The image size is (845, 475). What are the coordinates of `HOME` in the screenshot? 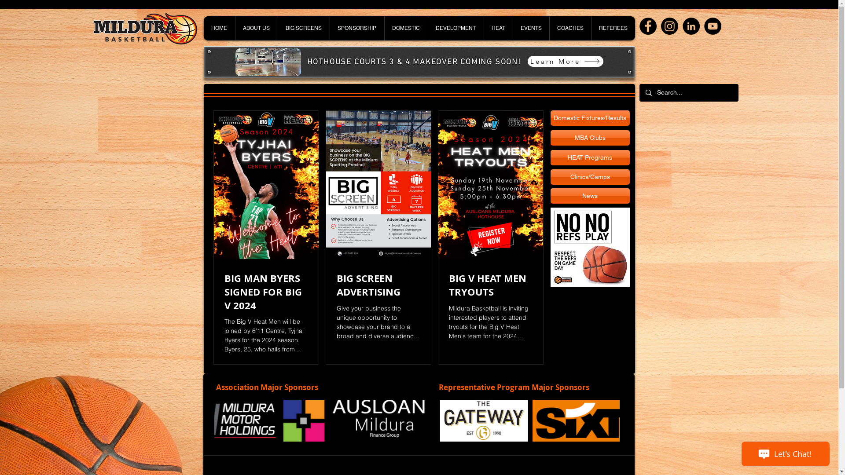 It's located at (219, 28).